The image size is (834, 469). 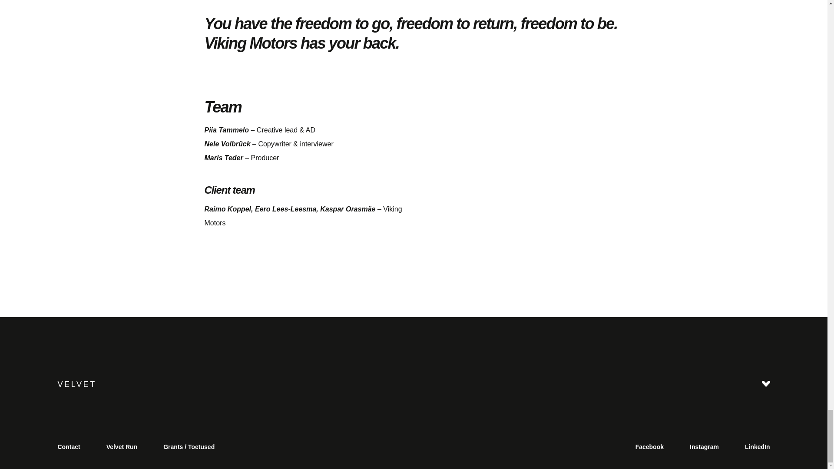 What do you see at coordinates (758, 446) in the screenshot?
I see `LinkedIn` at bounding box center [758, 446].